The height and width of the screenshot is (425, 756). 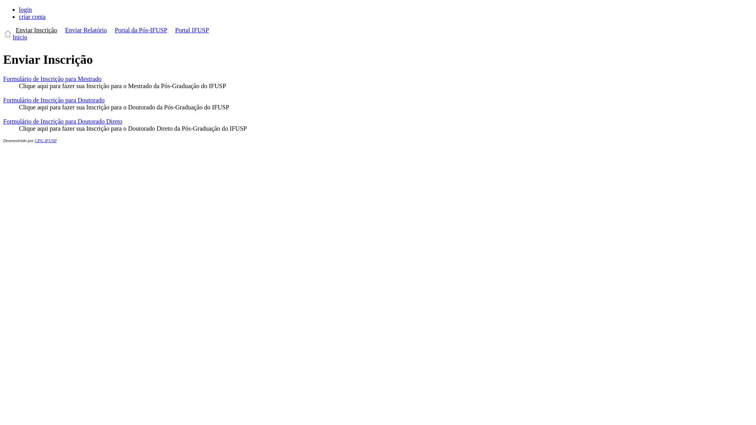 What do you see at coordinates (25, 9) in the screenshot?
I see `login` at bounding box center [25, 9].